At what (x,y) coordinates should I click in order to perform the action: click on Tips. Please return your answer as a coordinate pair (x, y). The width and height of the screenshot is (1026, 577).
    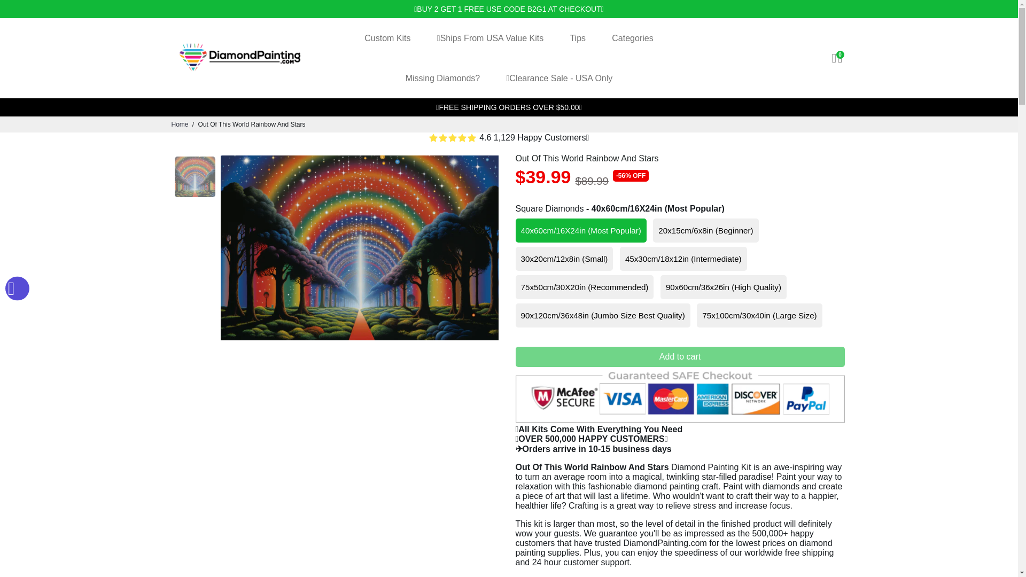
    Looking at the image, I should click on (577, 38).